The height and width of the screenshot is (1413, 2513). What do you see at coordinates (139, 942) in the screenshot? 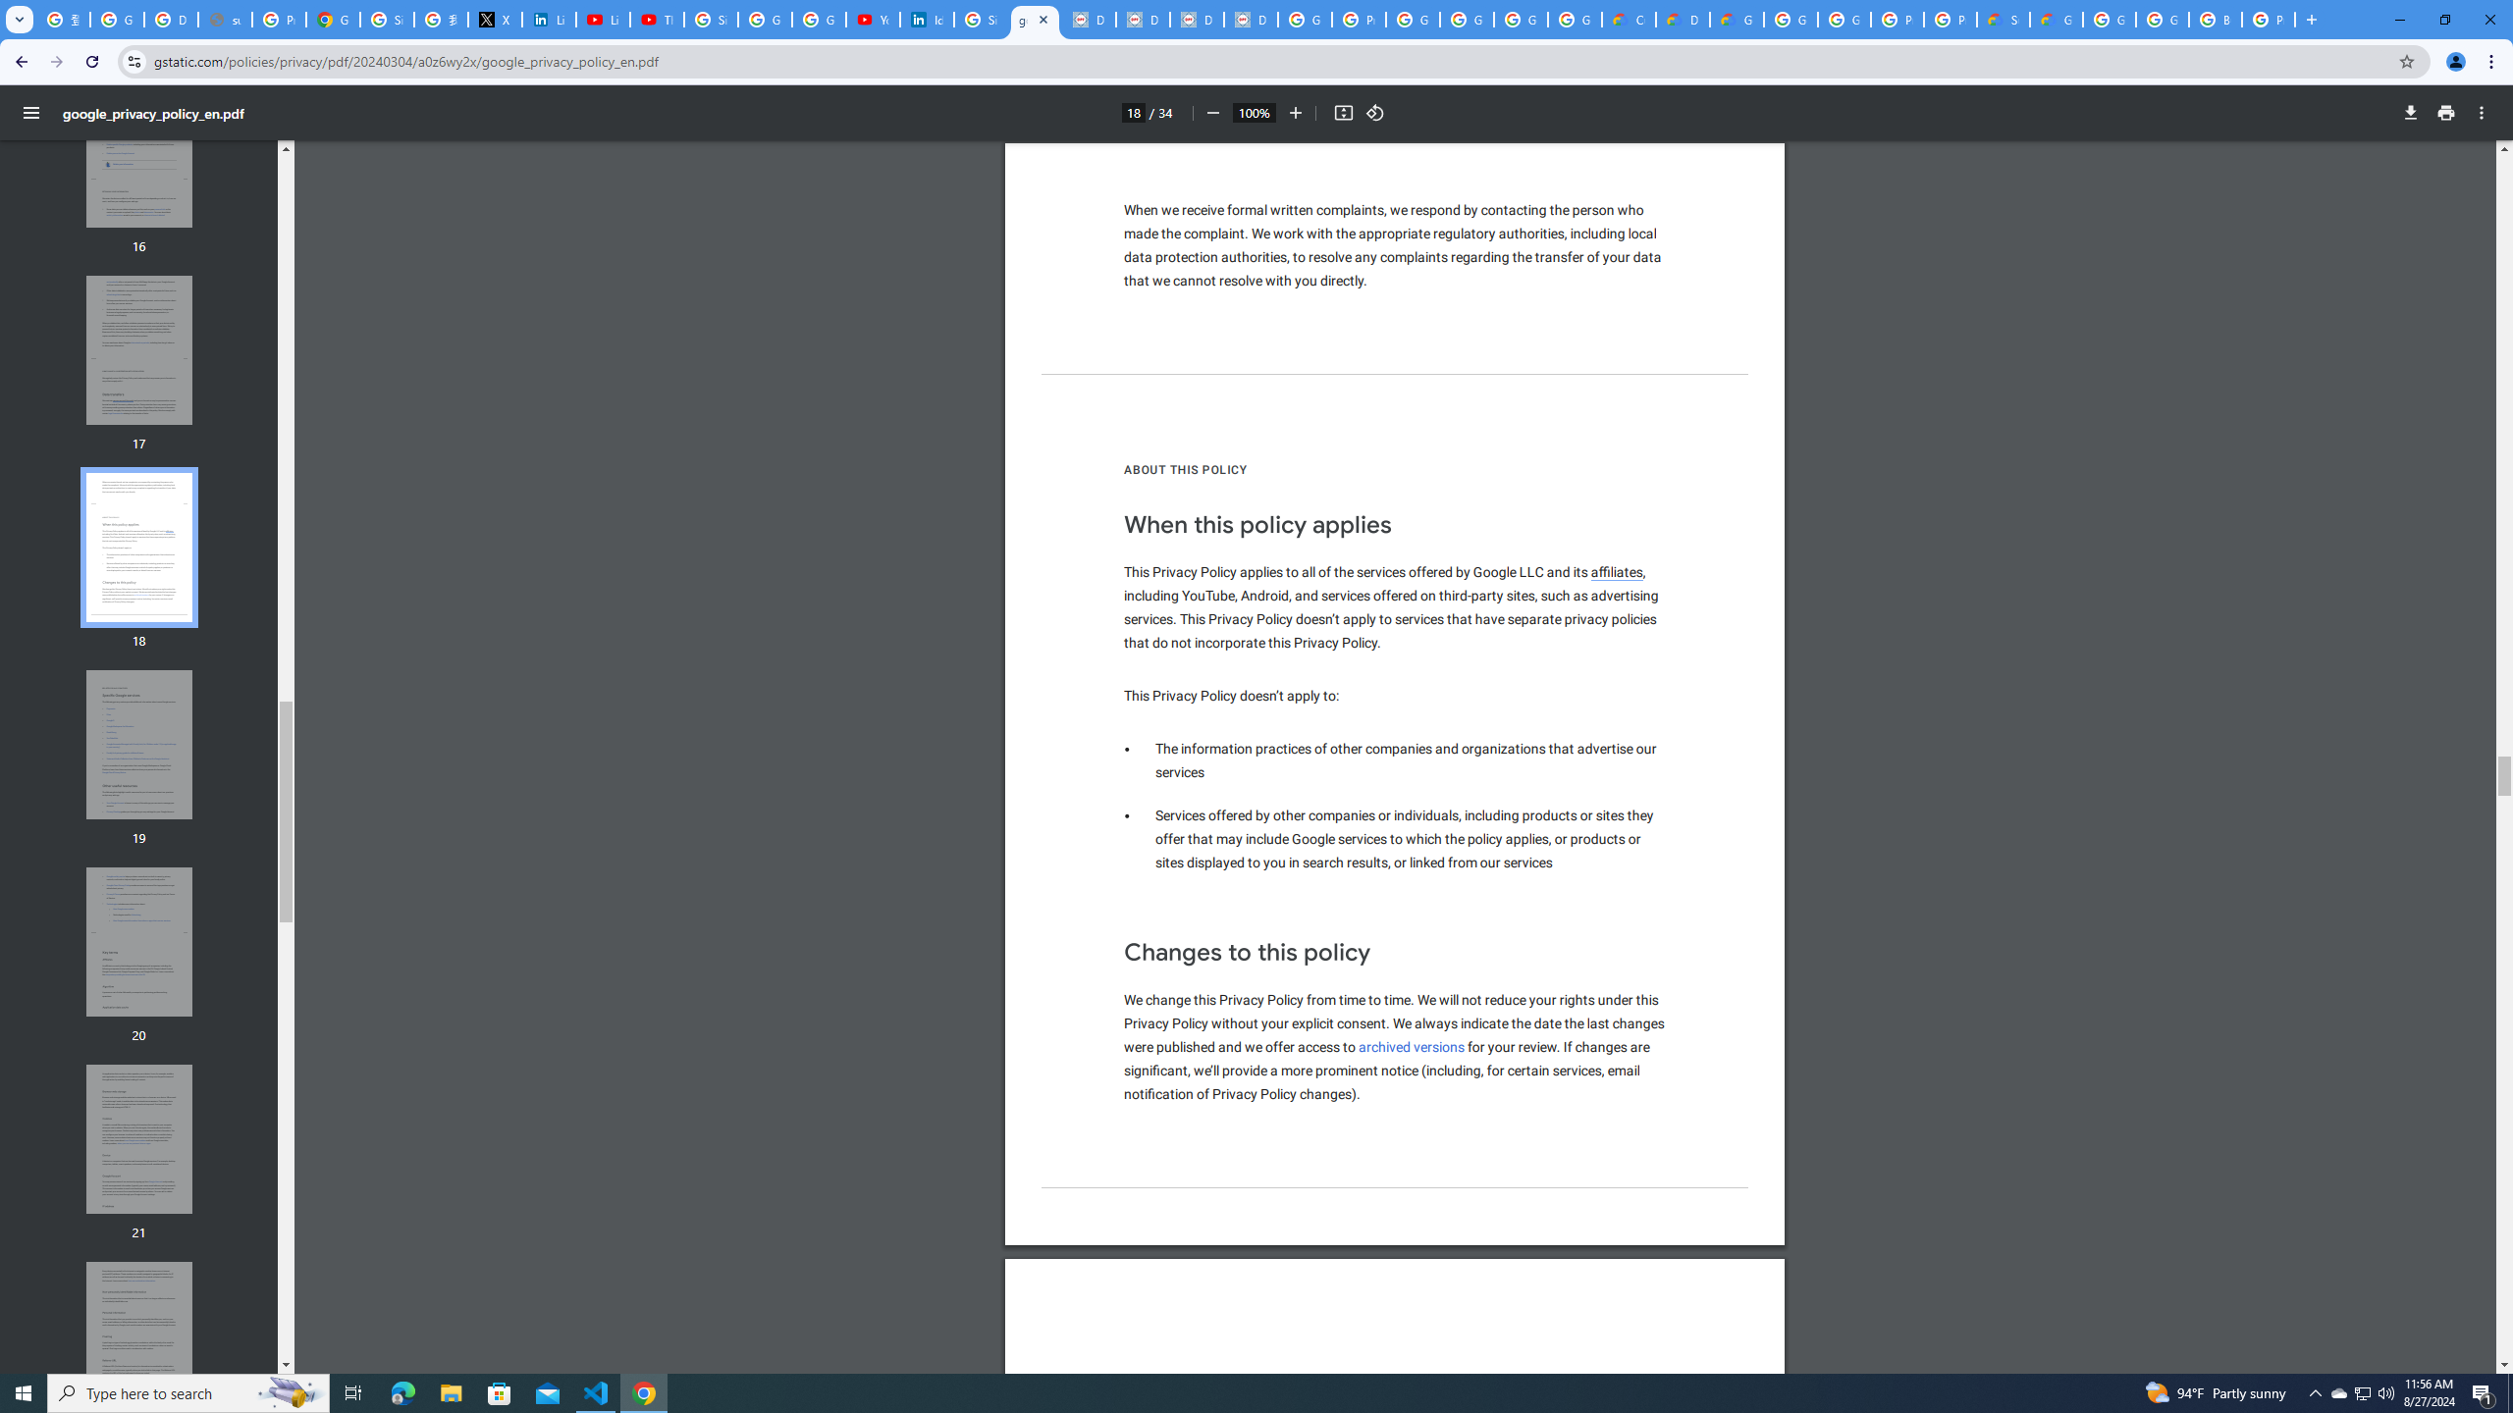
I see `Thumbnail for page 20` at bounding box center [139, 942].